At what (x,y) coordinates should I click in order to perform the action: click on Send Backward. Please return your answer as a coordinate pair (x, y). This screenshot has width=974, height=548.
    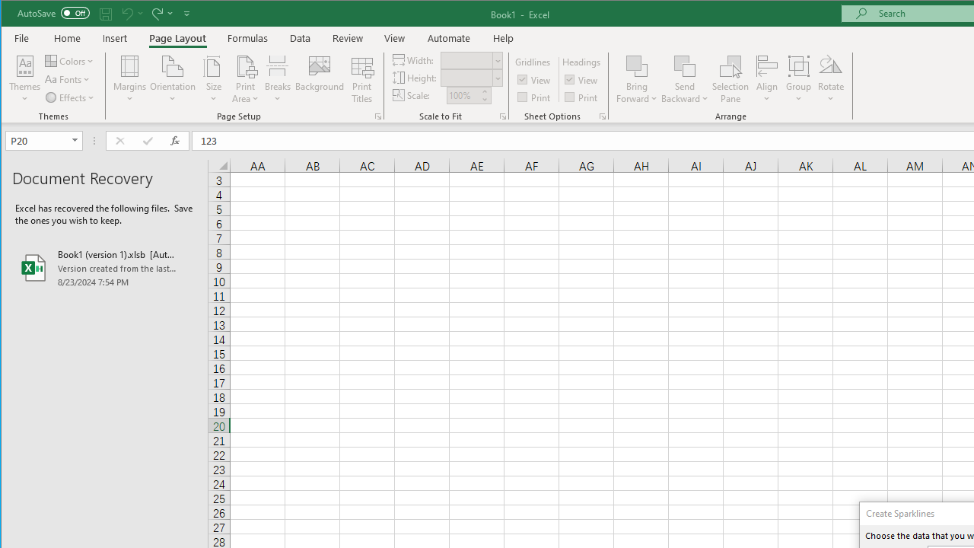
    Looking at the image, I should click on (685, 79).